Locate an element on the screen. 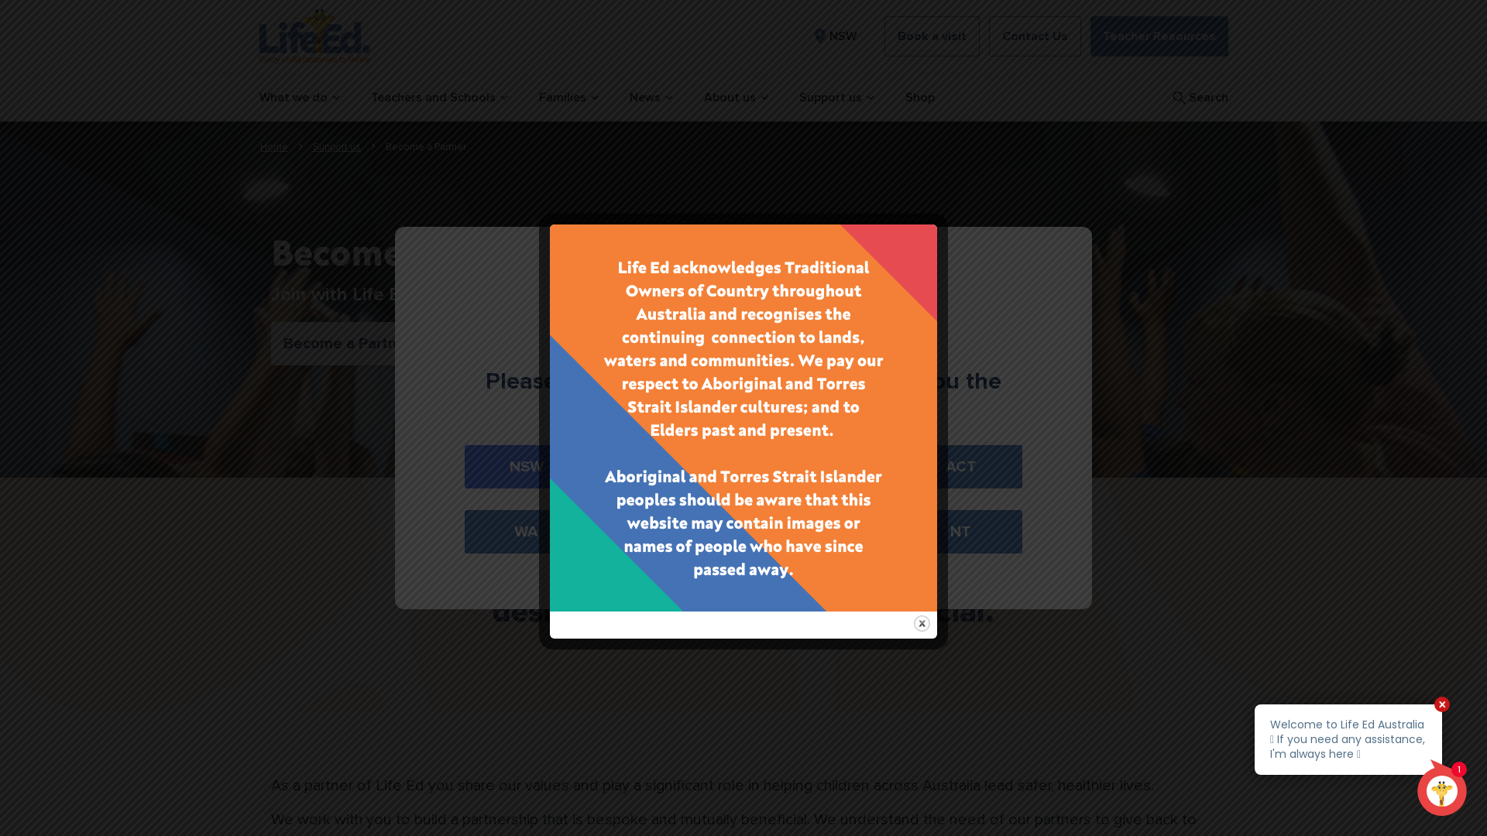  What we do is located at coordinates (299, 98).